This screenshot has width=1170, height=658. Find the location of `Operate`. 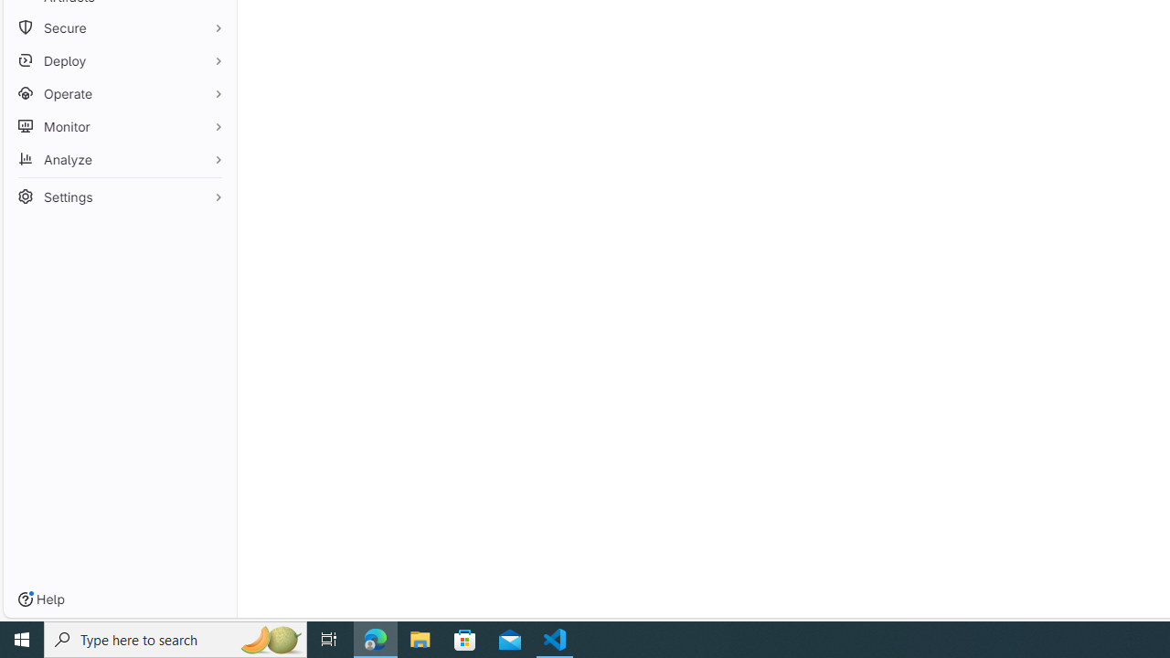

Operate is located at coordinates (119, 93).